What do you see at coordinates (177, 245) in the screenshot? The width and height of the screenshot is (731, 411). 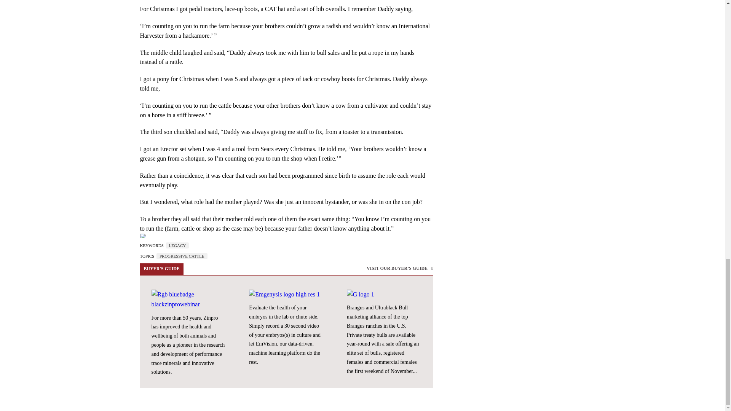 I see `LEGACY` at bounding box center [177, 245].